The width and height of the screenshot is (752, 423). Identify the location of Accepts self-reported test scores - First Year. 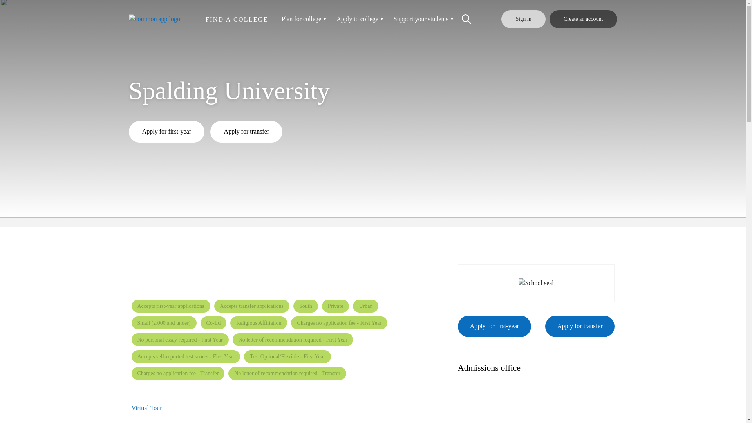
(186, 356).